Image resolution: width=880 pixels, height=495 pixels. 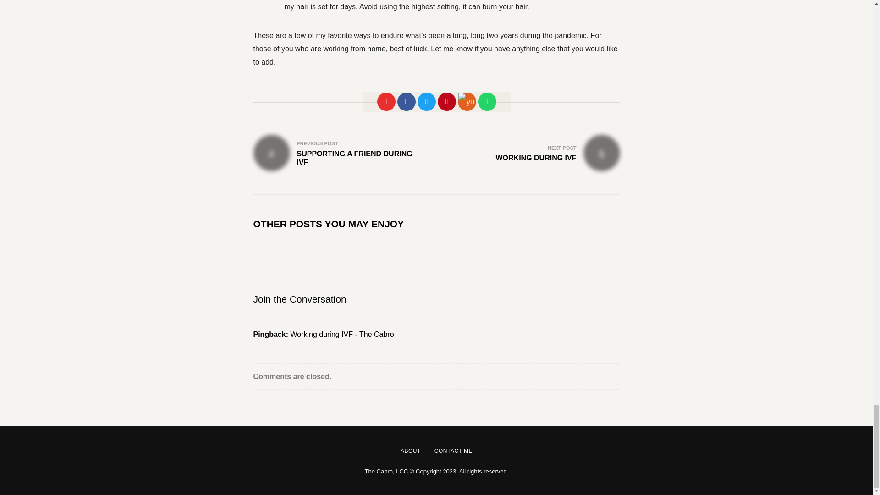 What do you see at coordinates (406, 101) in the screenshot?
I see `Facebook` at bounding box center [406, 101].